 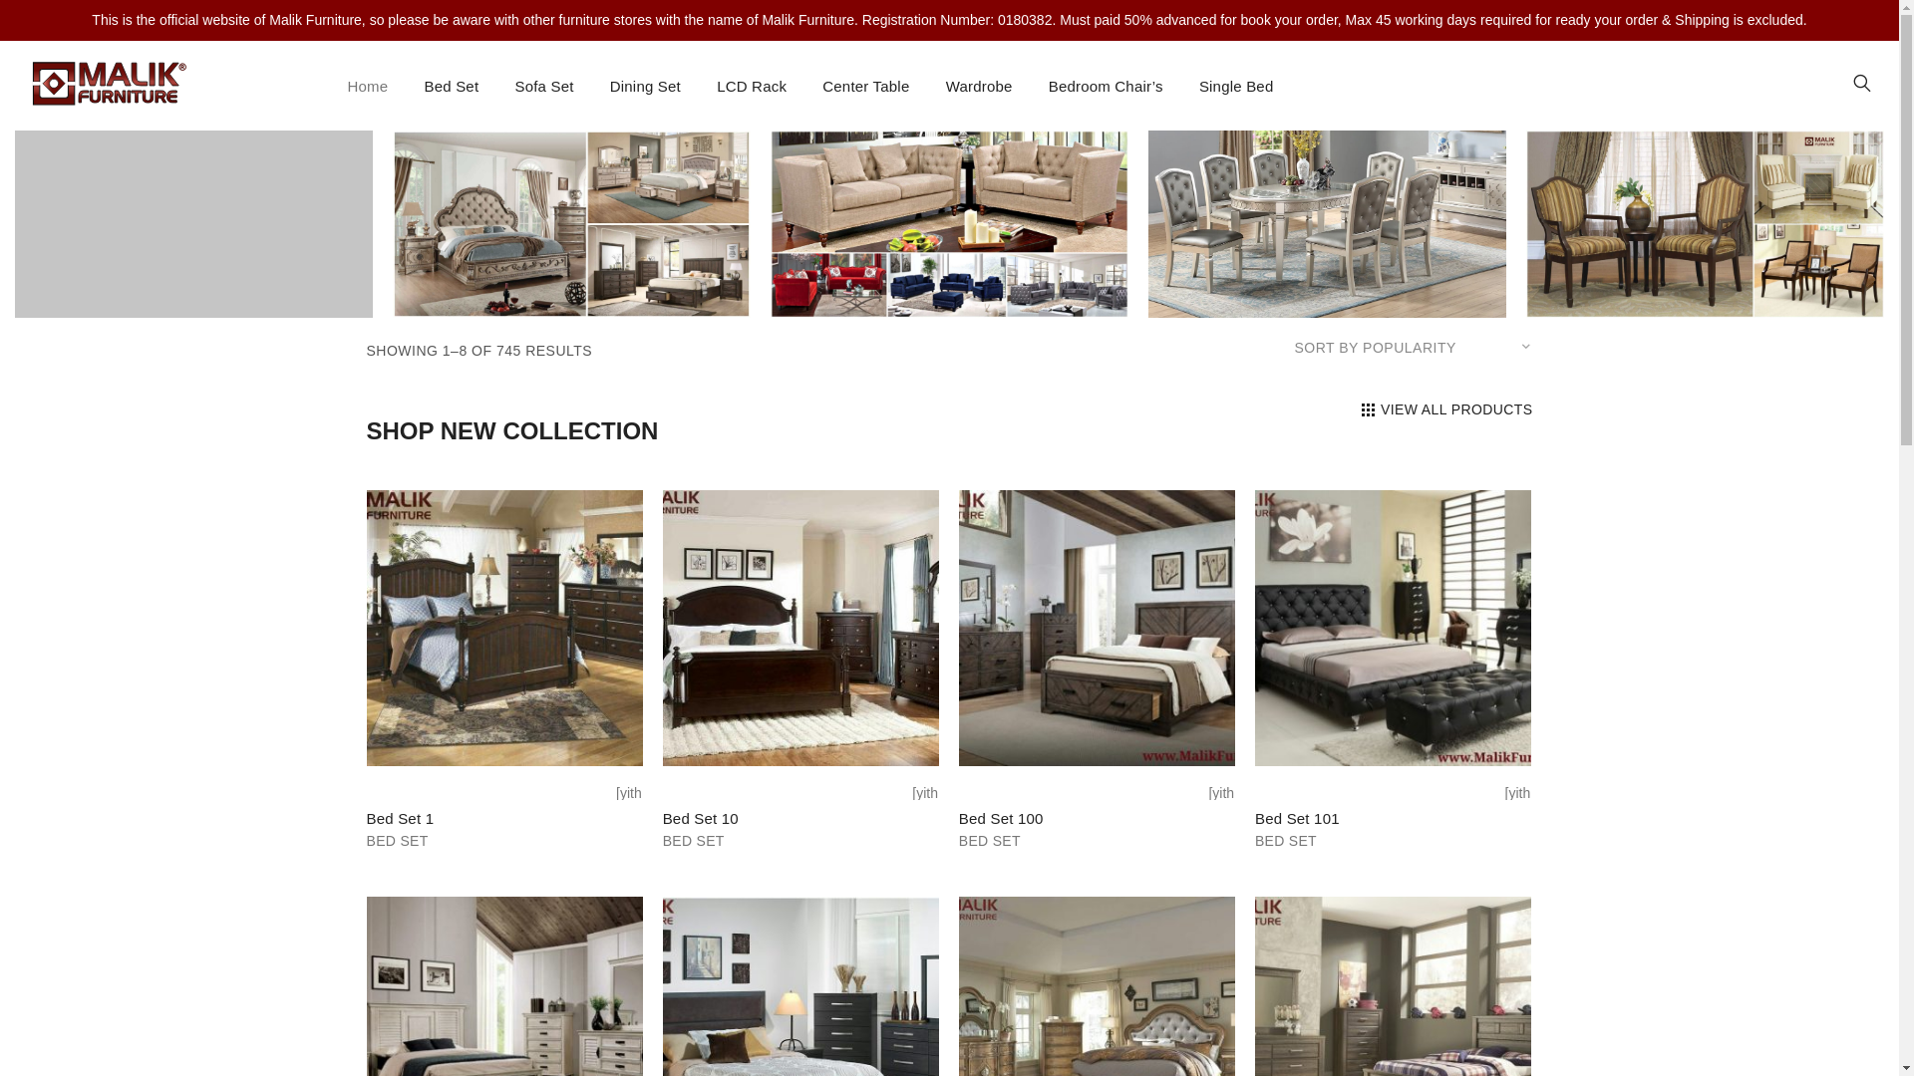 What do you see at coordinates (989, 841) in the screenshot?
I see `BED SET` at bounding box center [989, 841].